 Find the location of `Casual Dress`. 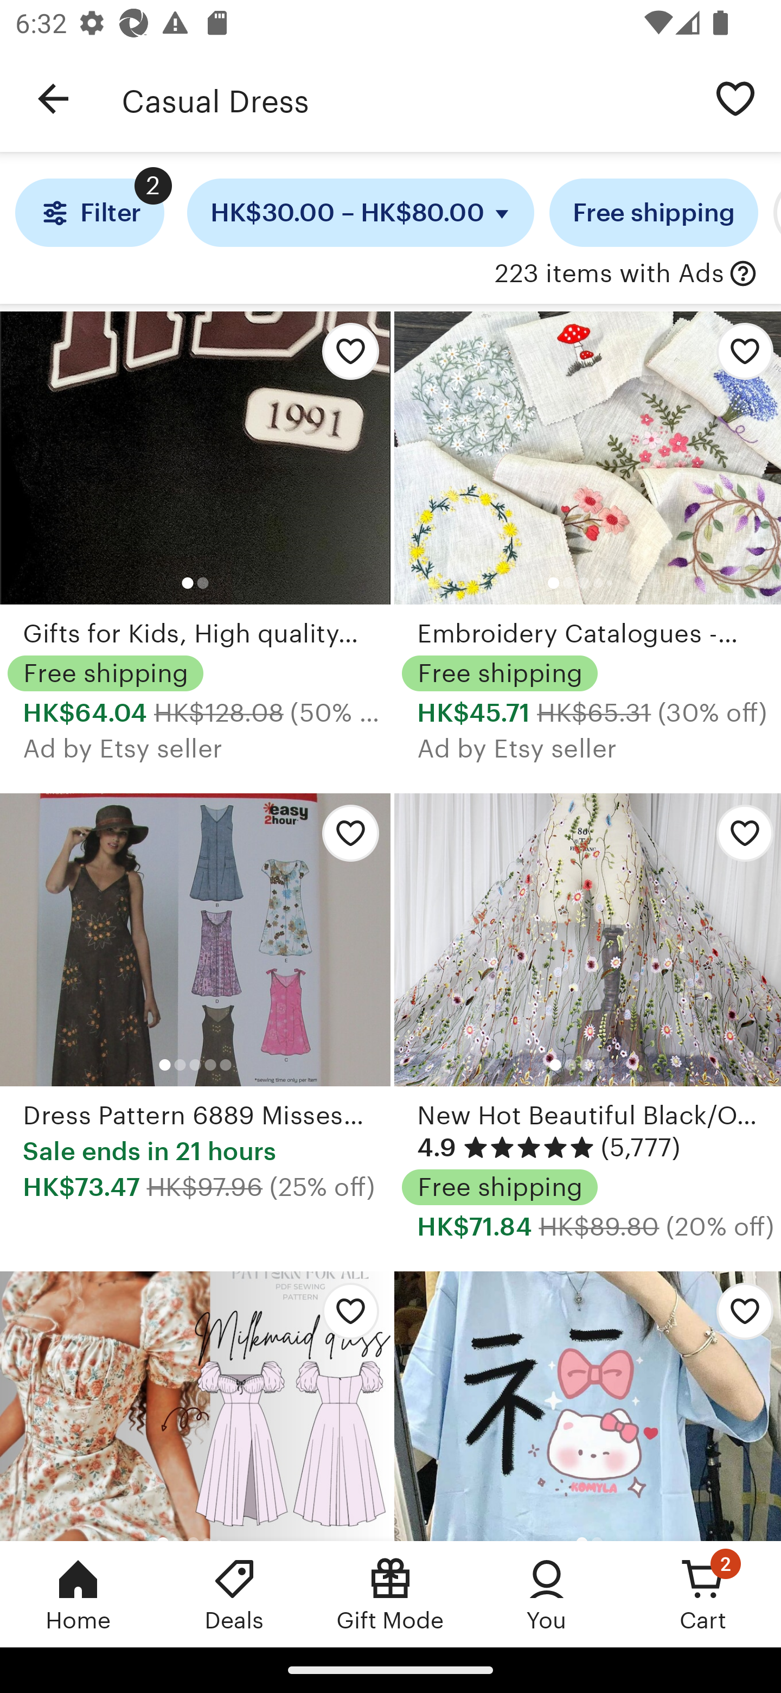

Casual Dress is located at coordinates (406, 99).